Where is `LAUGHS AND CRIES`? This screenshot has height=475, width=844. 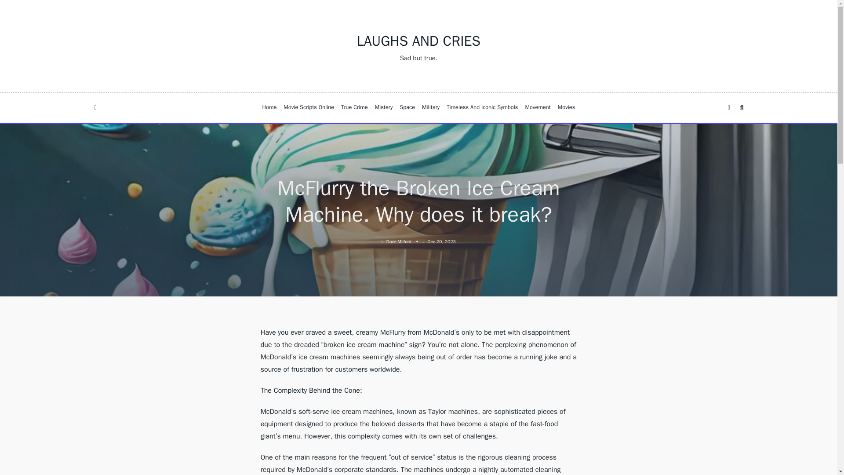 LAUGHS AND CRIES is located at coordinates (418, 41).